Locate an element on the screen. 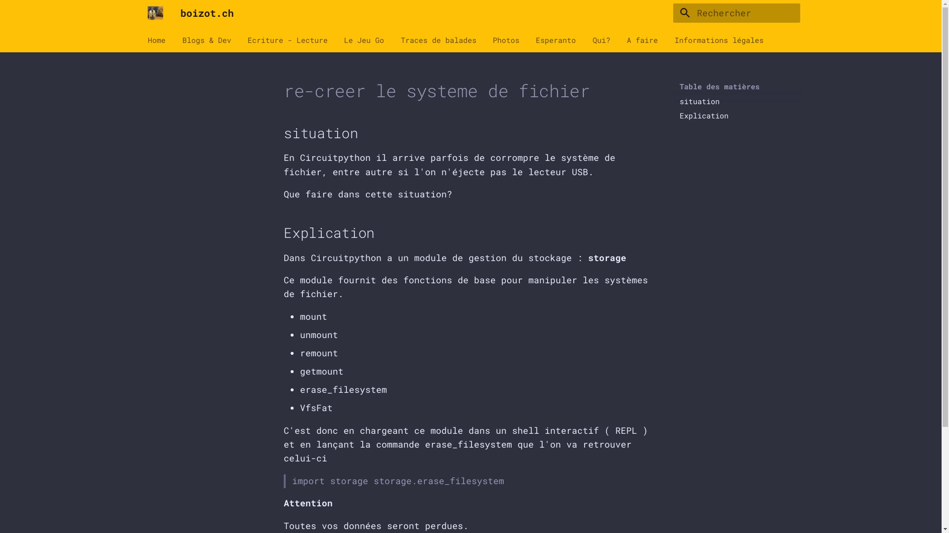  Explication is located at coordinates (735, 115).